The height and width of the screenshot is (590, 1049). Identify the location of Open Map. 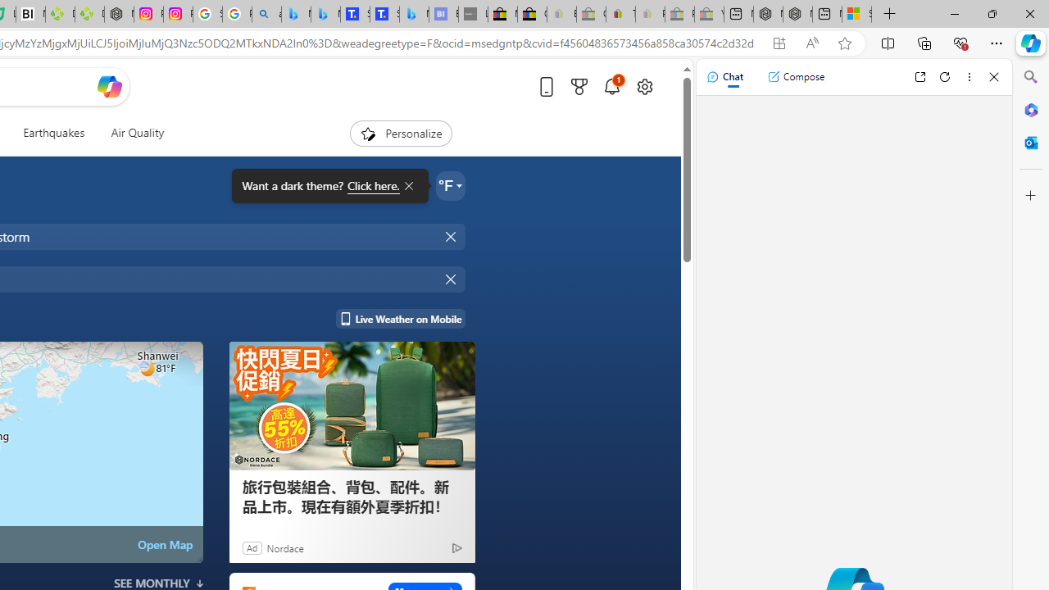
(165, 544).